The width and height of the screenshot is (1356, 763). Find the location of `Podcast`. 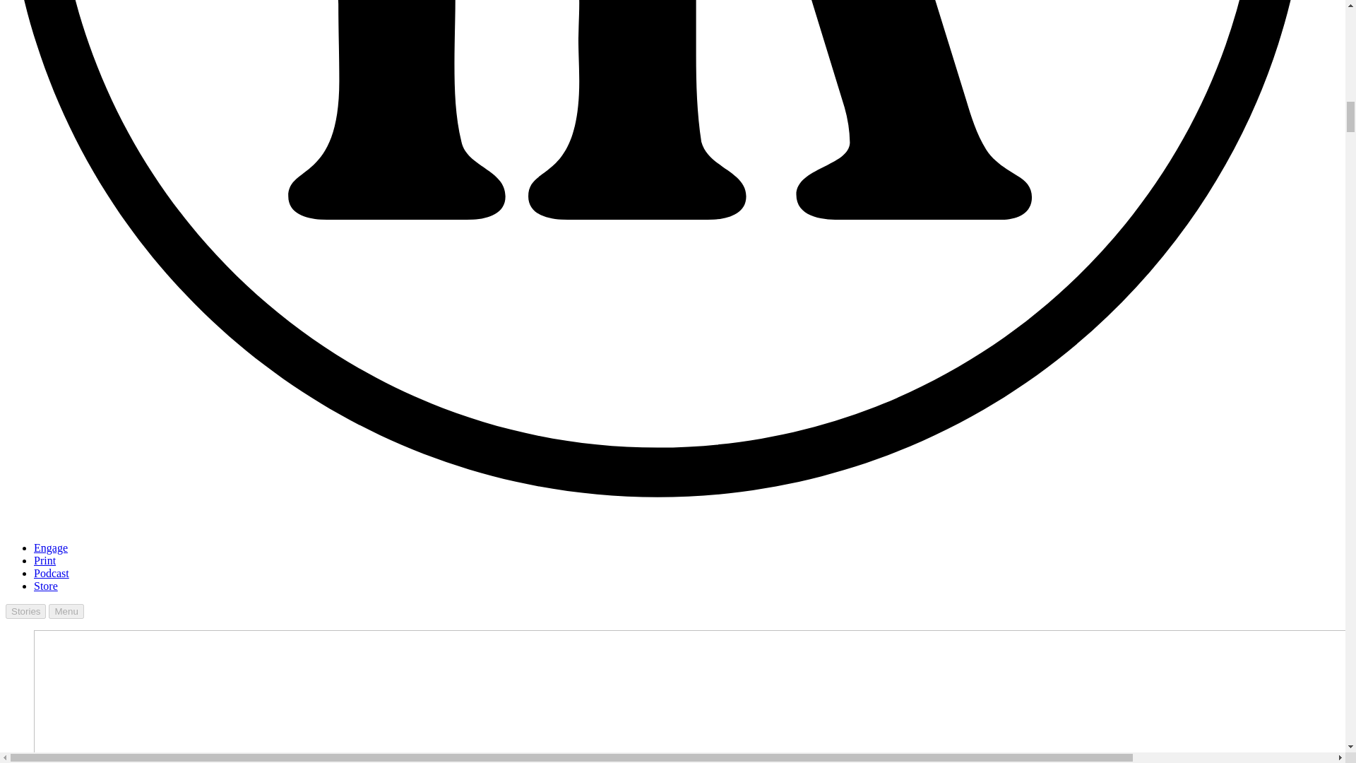

Podcast is located at coordinates (51, 573).